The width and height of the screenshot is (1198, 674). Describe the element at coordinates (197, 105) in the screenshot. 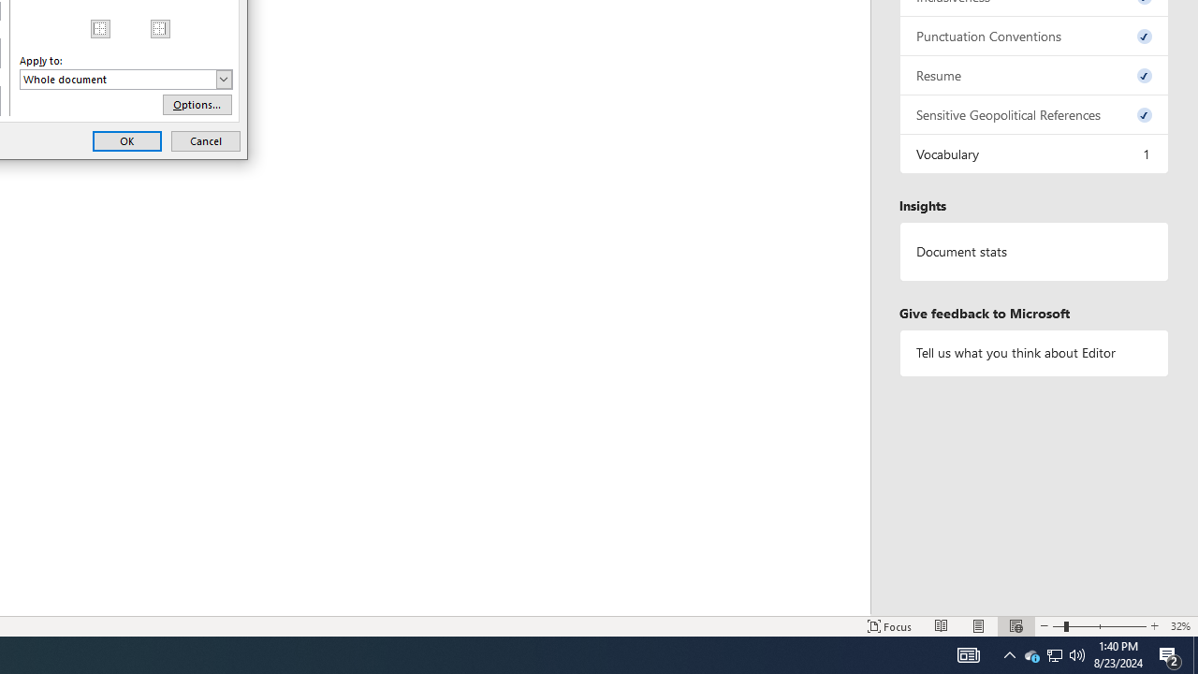

I see `Options...` at that location.